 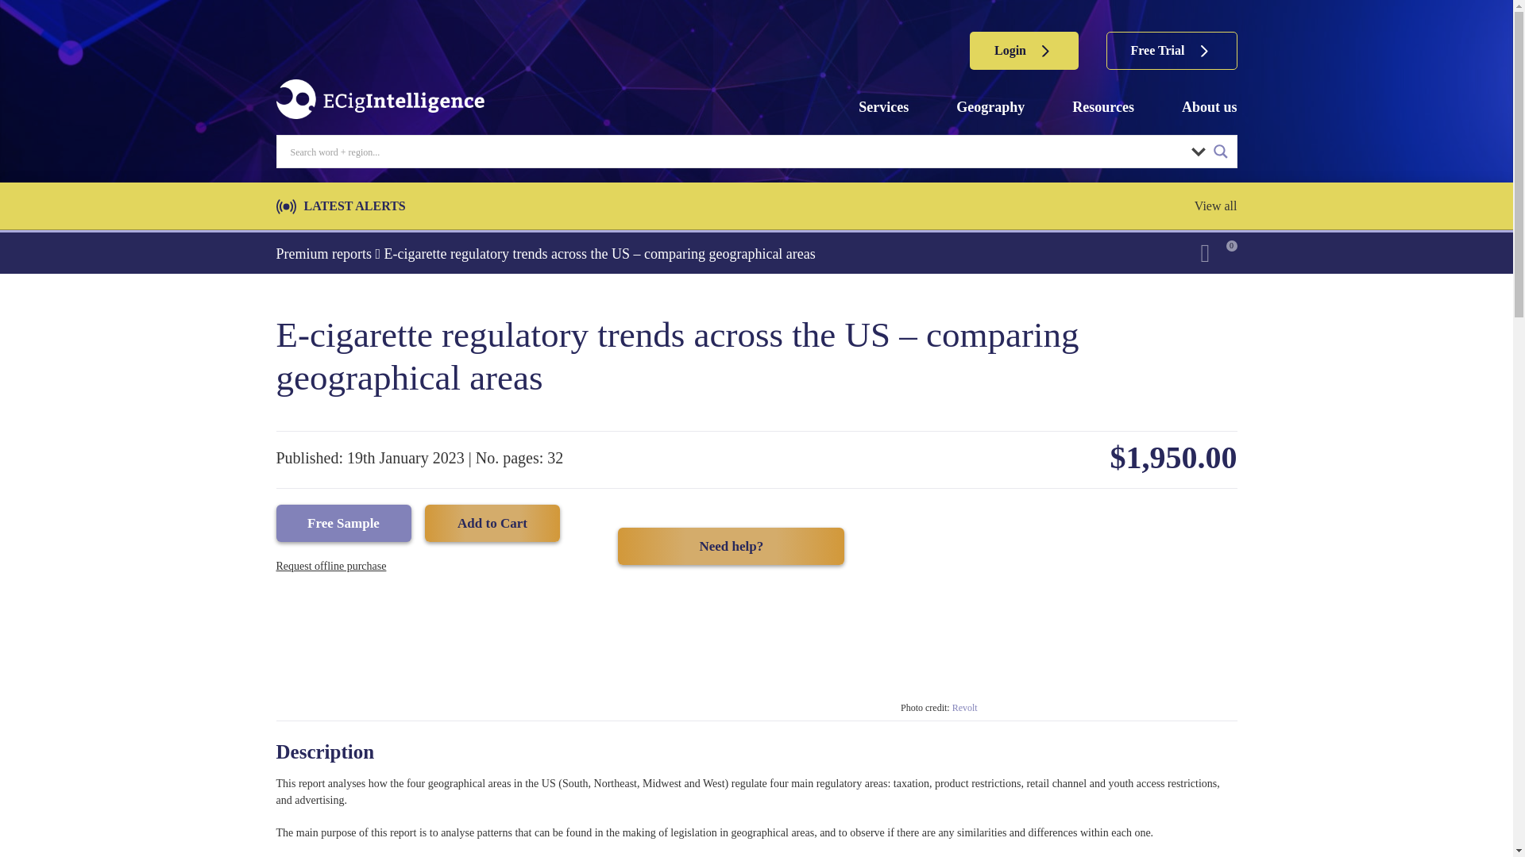 What do you see at coordinates (1024, 50) in the screenshot?
I see `Login` at bounding box center [1024, 50].